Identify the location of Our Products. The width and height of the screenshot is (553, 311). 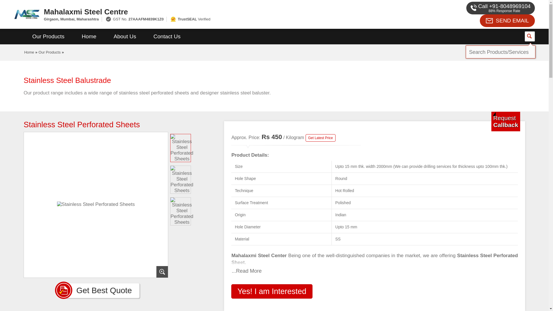
(48, 37).